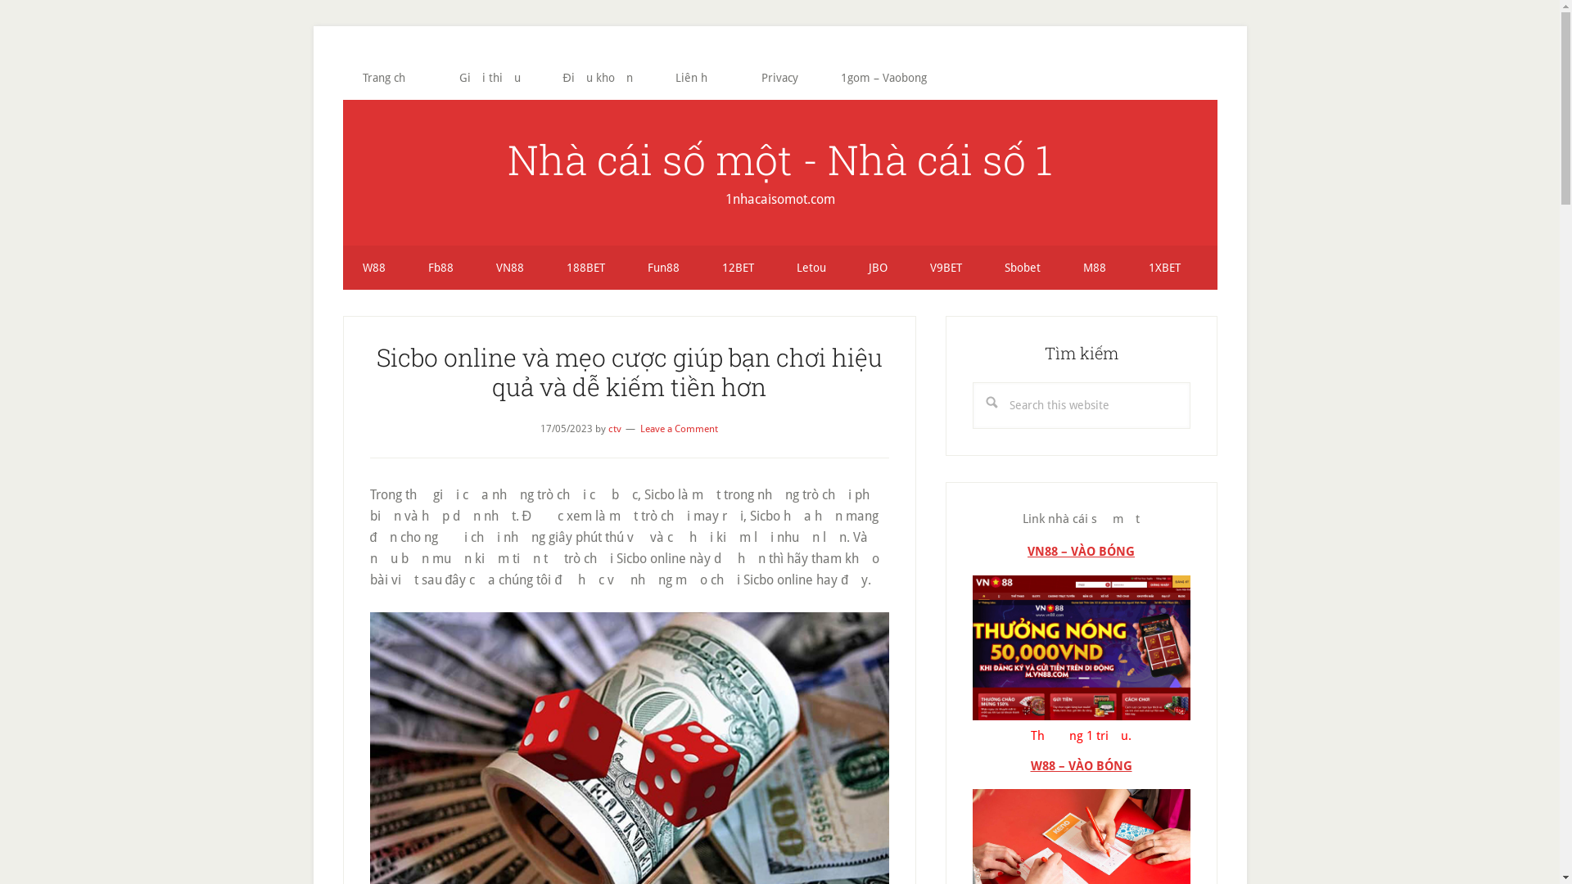 The image size is (1572, 884). Describe the element at coordinates (1190, 381) in the screenshot. I see `Search` at that location.